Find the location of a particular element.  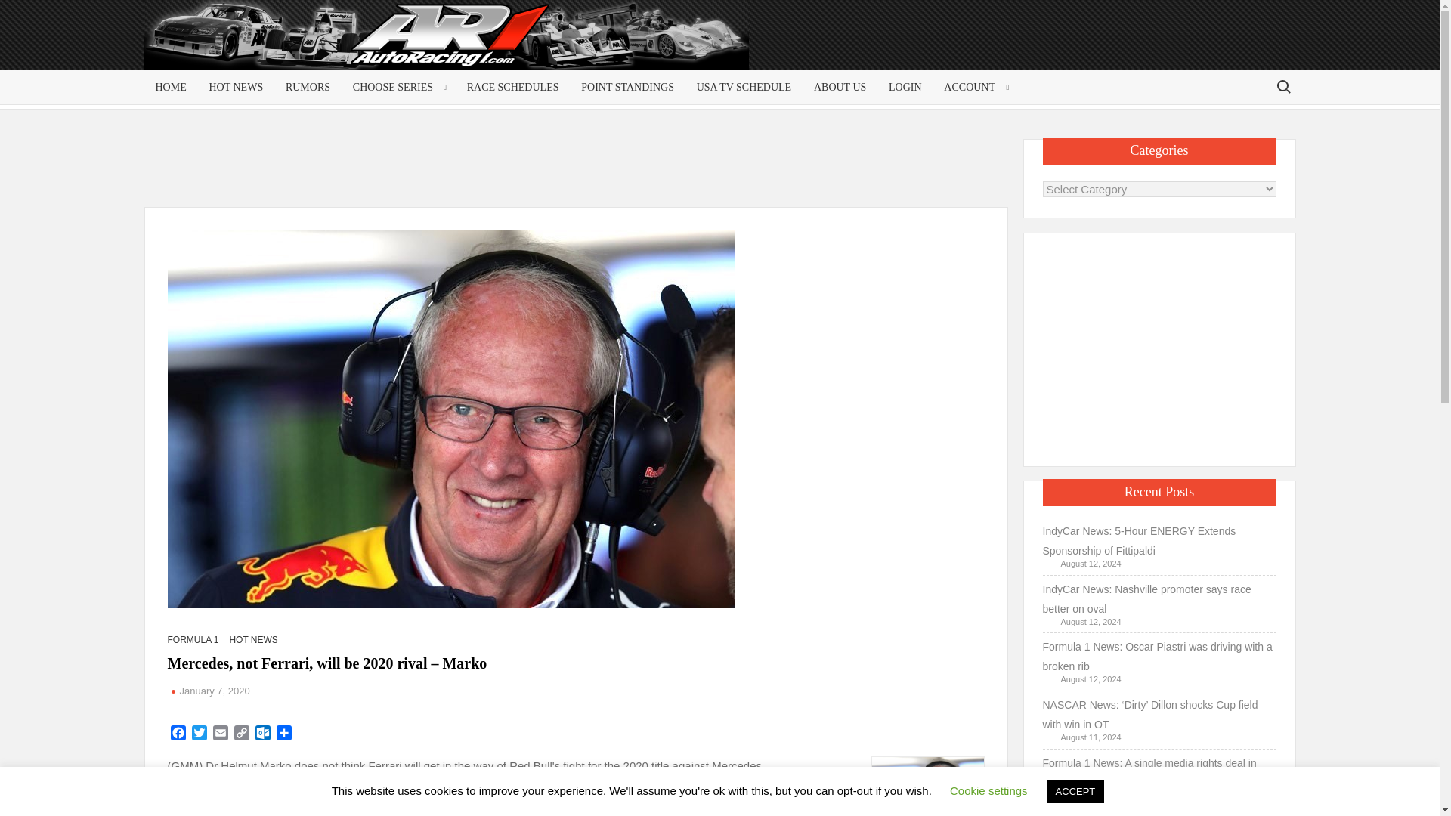

Advertisement is located at coordinates (1174, 47).